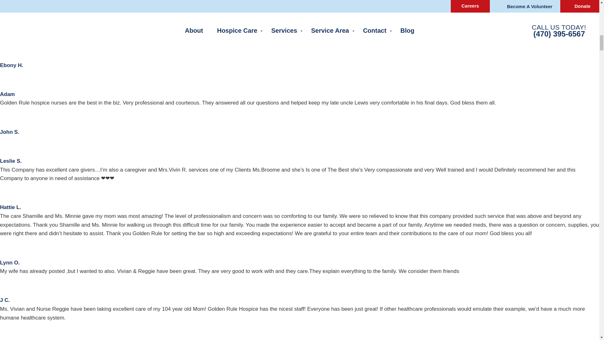 The height and width of the screenshot is (340, 604). What do you see at coordinates (9, 116) in the screenshot?
I see `John S.` at bounding box center [9, 116].